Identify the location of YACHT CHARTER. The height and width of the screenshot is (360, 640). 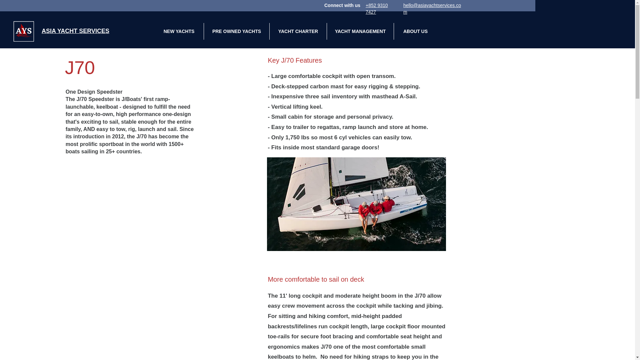
(298, 31).